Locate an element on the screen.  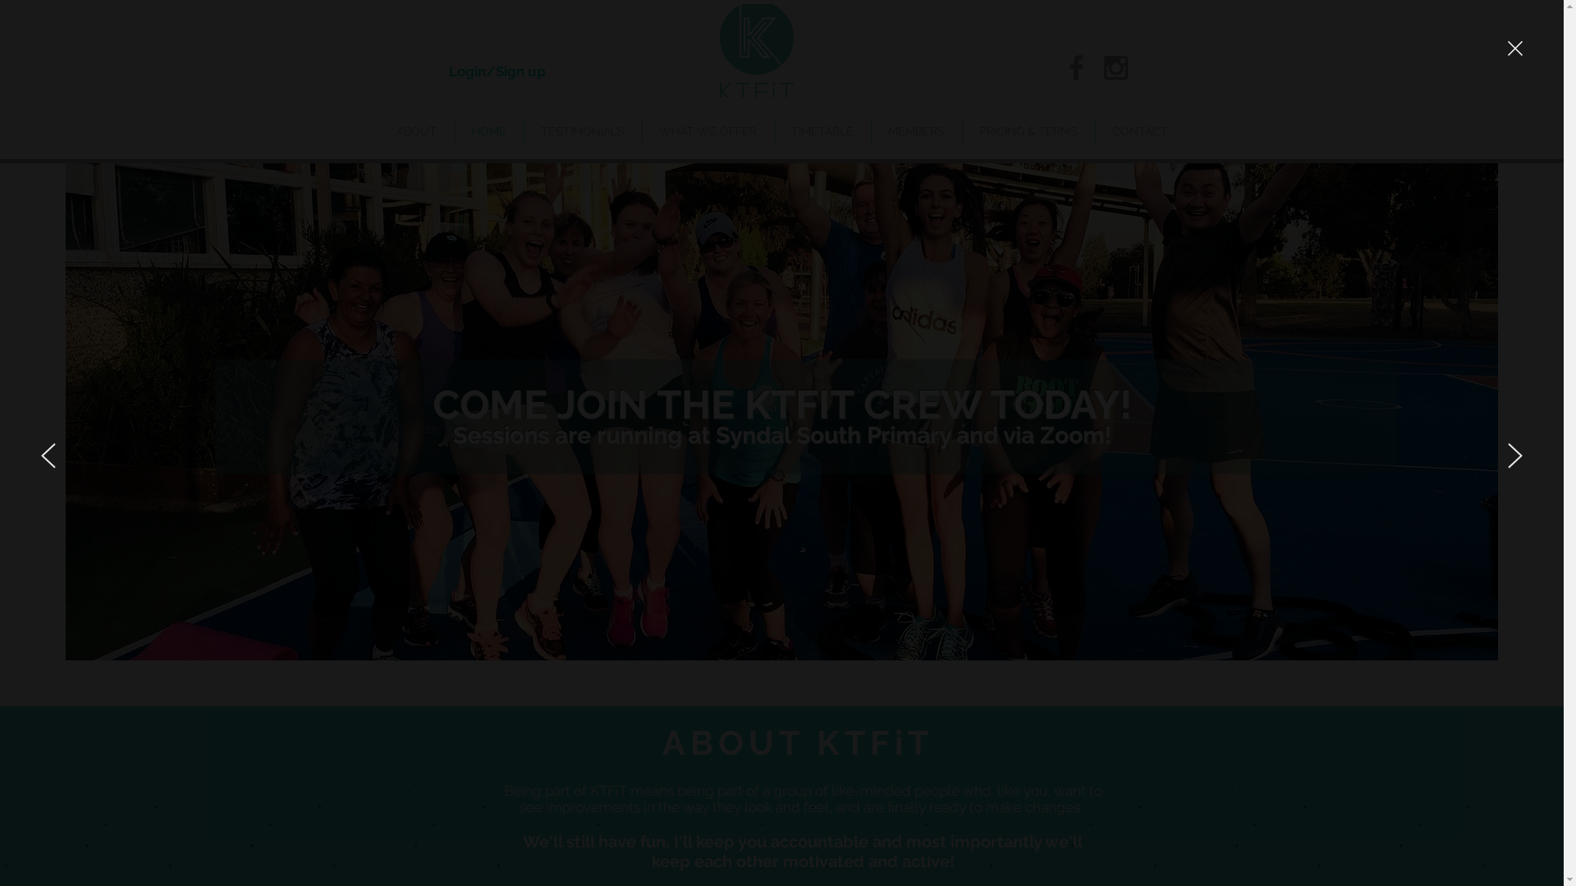
PRICING & TERMS is located at coordinates (1028, 131).